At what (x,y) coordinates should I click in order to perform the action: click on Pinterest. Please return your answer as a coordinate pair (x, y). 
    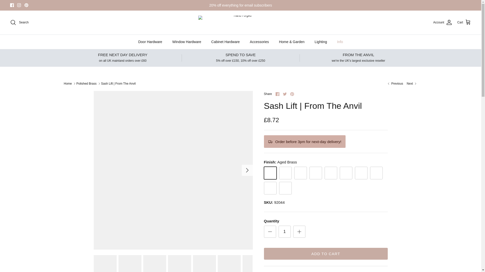
    Looking at the image, I should click on (26, 5).